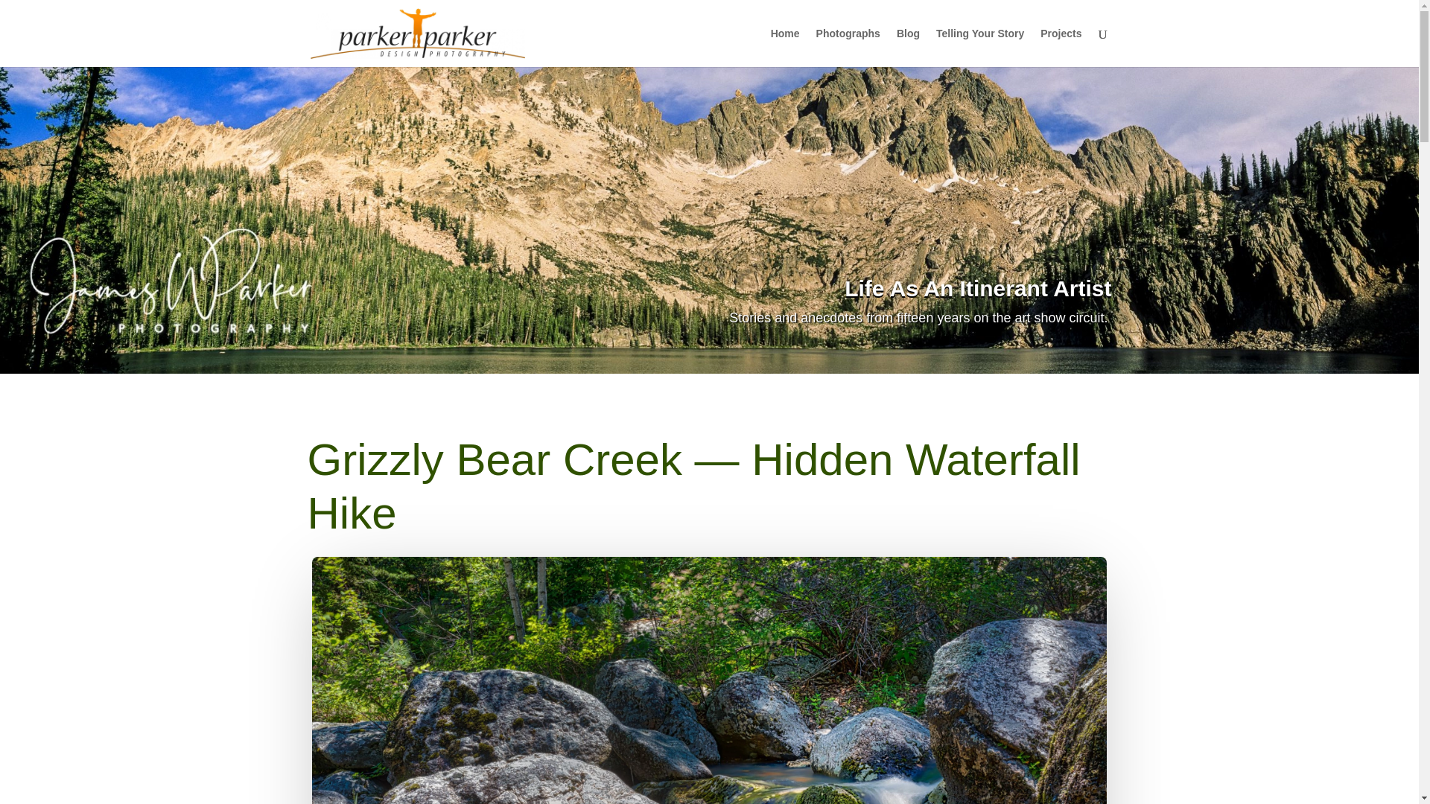 The height and width of the screenshot is (804, 1430). I want to click on Photographs, so click(848, 47).